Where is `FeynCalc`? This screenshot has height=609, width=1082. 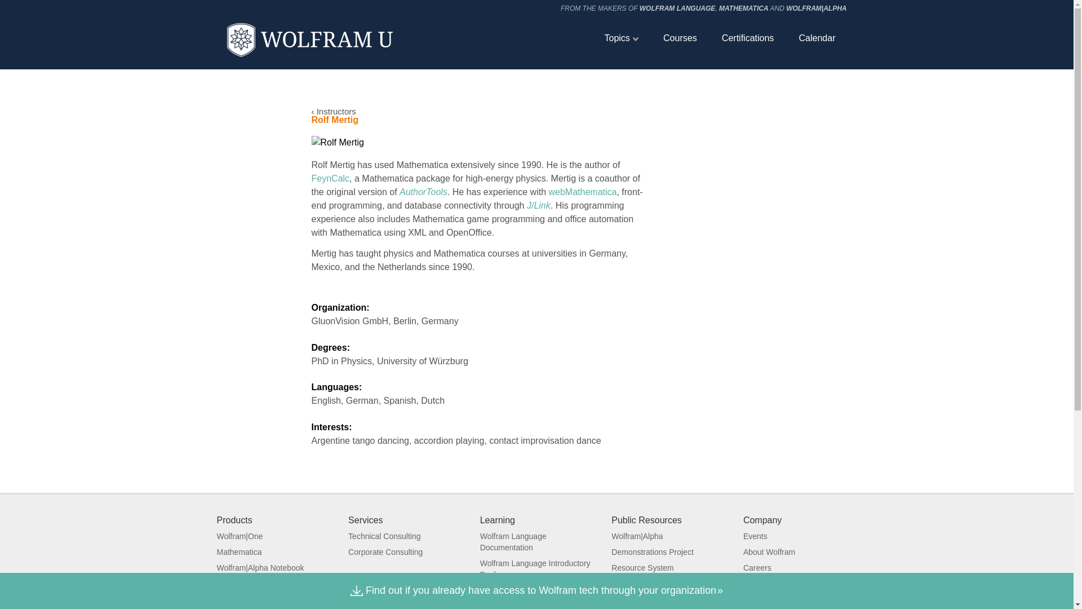
FeynCalc is located at coordinates (330, 178).